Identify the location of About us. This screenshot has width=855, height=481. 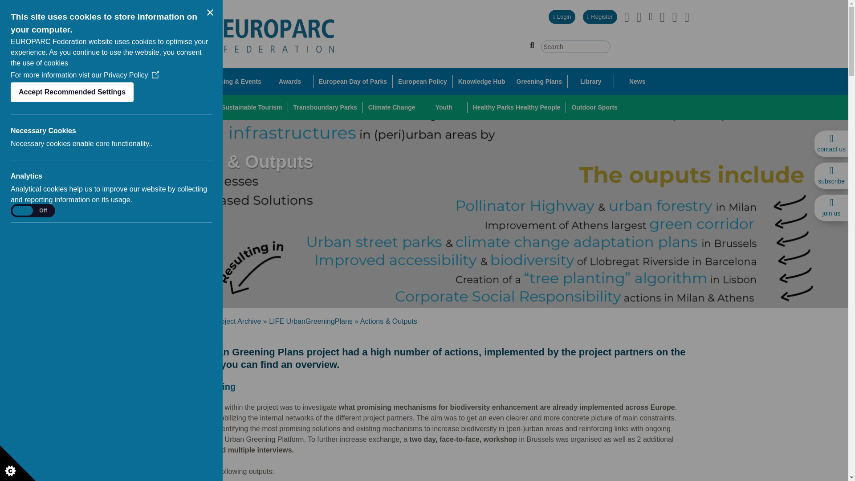
(180, 81).